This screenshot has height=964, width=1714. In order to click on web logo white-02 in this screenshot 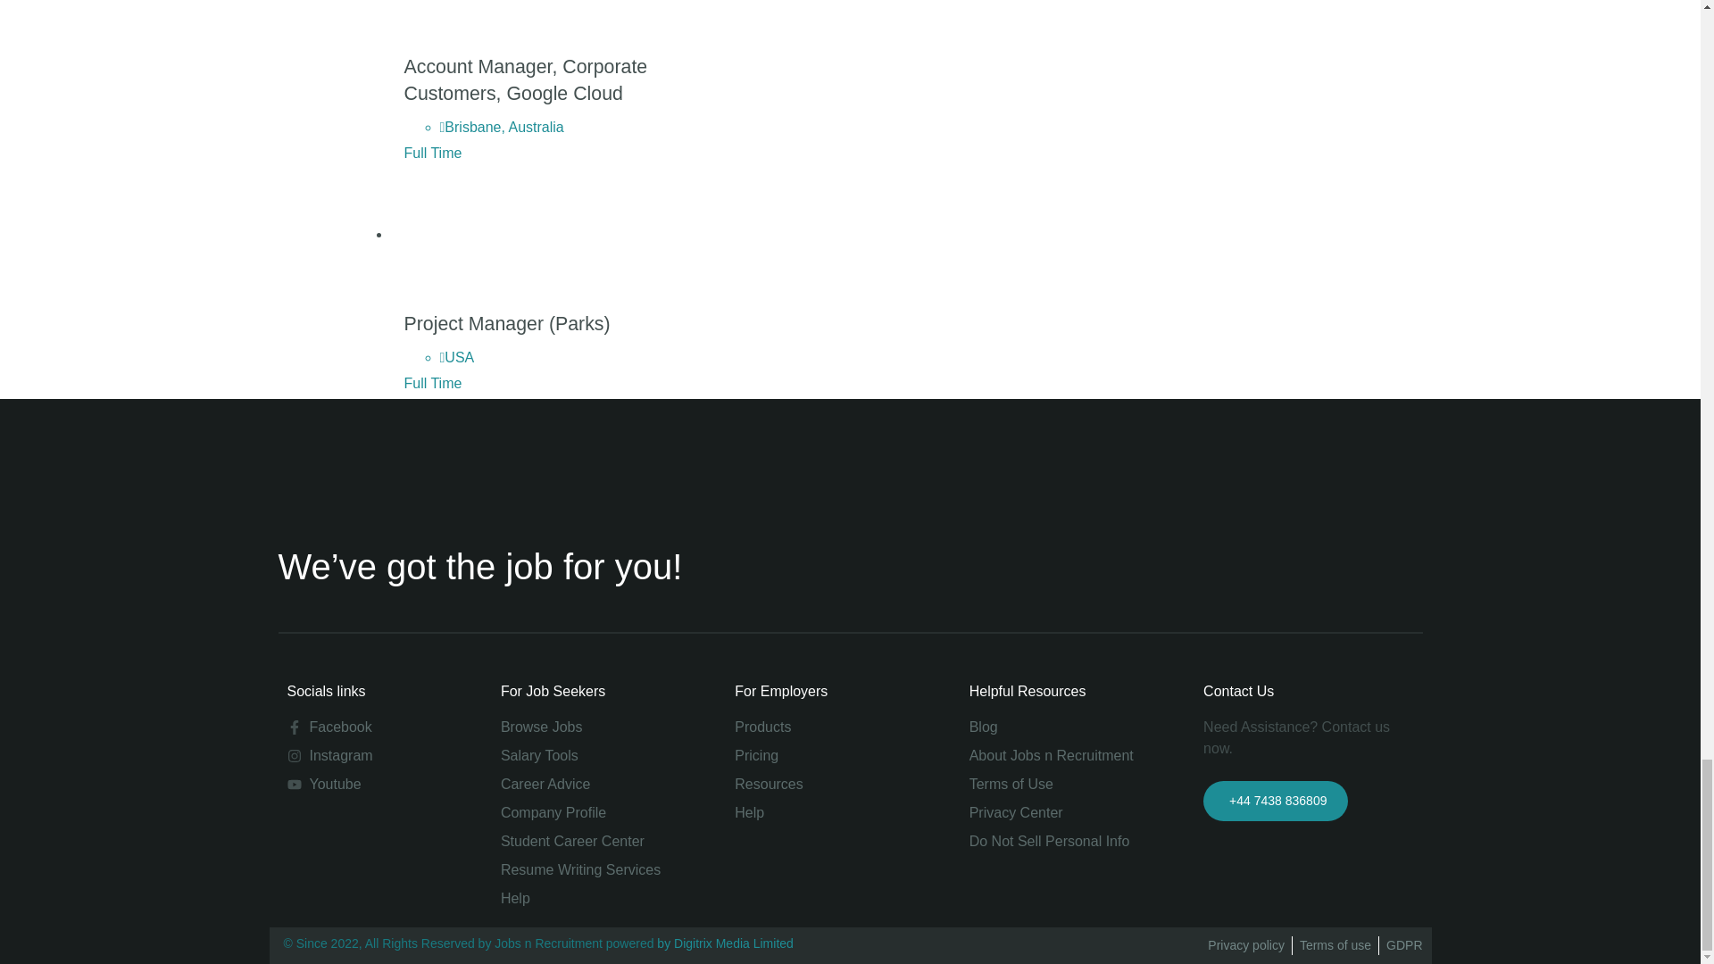, I will do `click(412, 461)`.